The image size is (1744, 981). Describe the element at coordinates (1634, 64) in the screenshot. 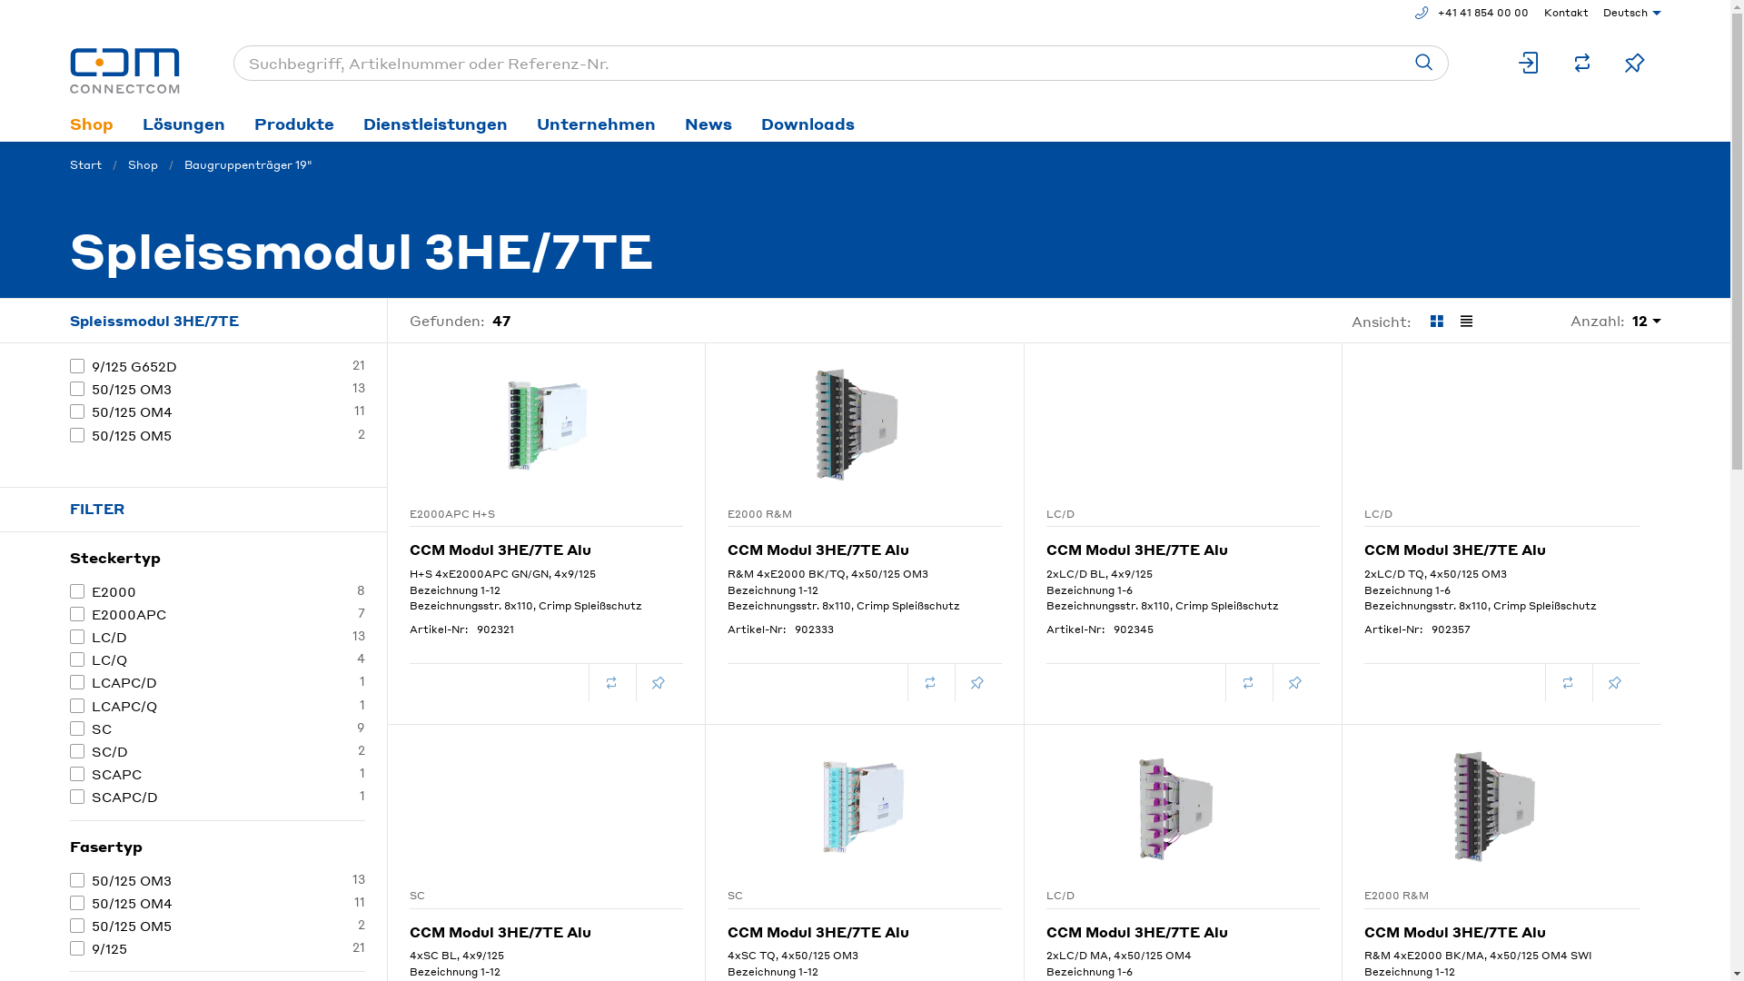

I see `Merkliste` at that location.